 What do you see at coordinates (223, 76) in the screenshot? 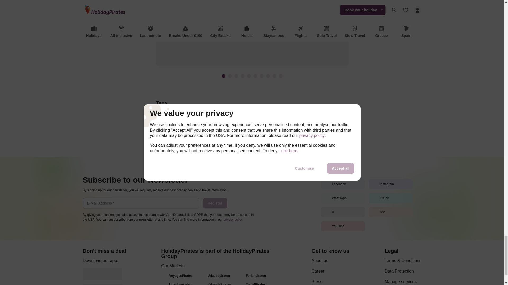
I see `Image-1` at bounding box center [223, 76].